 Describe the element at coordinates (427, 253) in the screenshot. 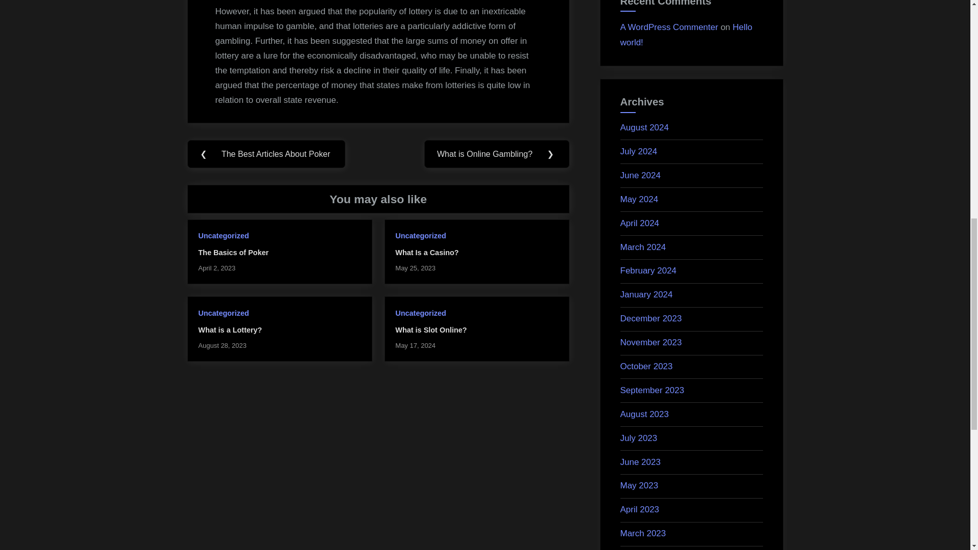

I see `What Is a Casino?` at that location.